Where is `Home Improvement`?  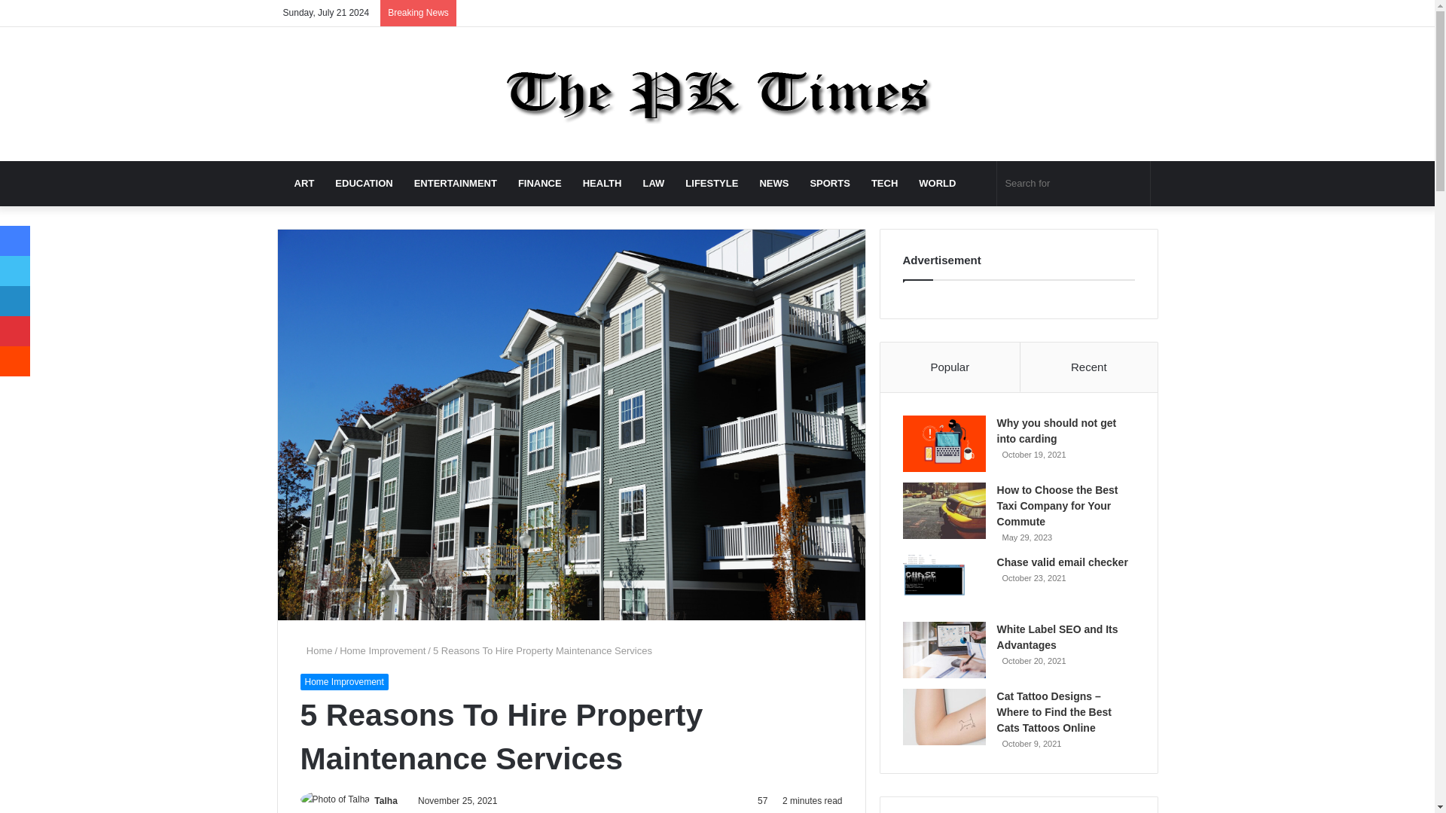
Home Improvement is located at coordinates (383, 650).